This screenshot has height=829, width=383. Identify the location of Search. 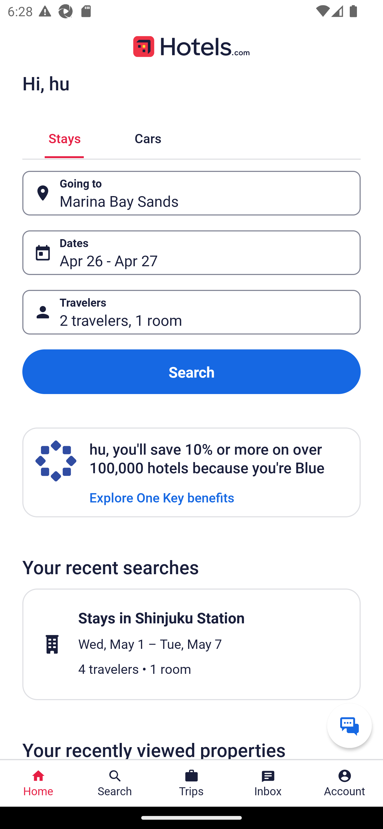
(191, 371).